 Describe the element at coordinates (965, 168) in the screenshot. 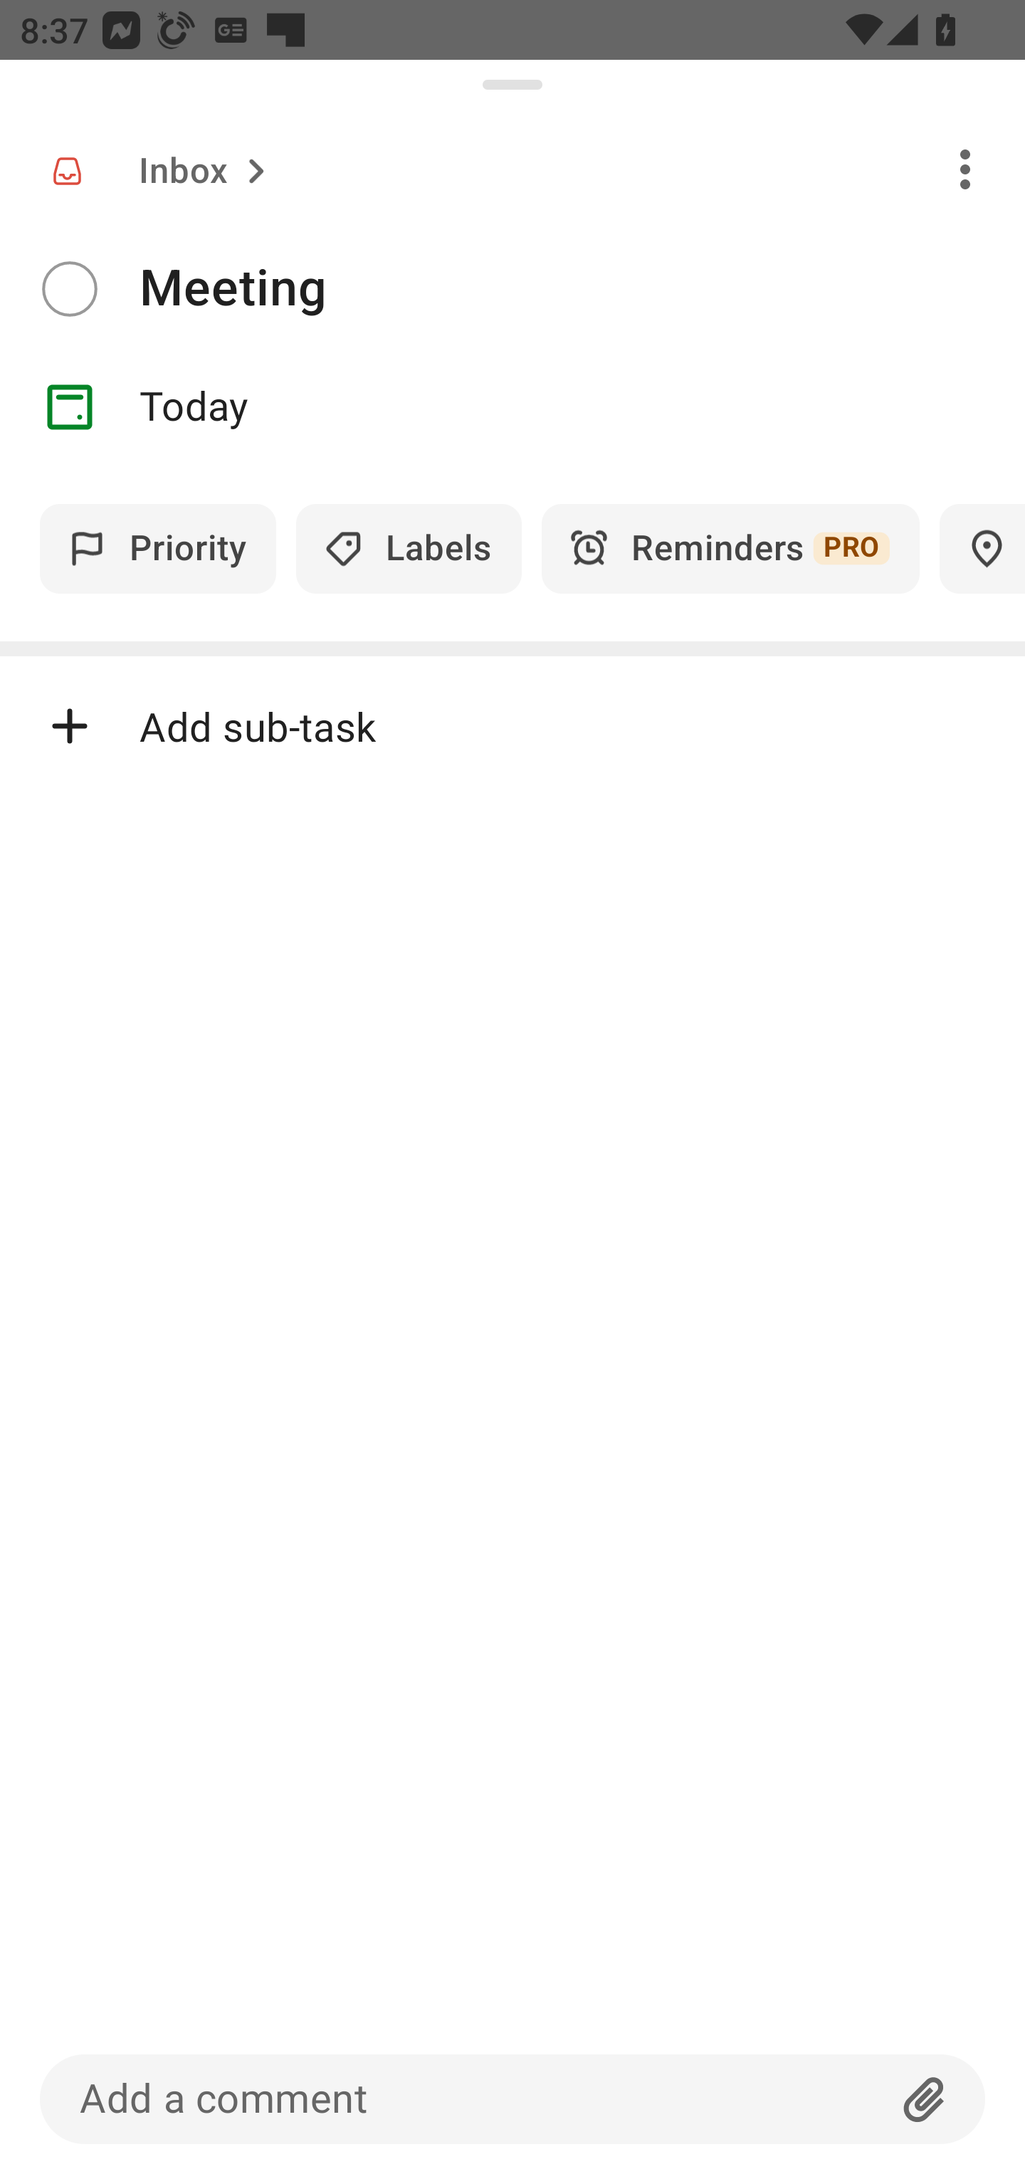

I see `Overflow menu` at that location.